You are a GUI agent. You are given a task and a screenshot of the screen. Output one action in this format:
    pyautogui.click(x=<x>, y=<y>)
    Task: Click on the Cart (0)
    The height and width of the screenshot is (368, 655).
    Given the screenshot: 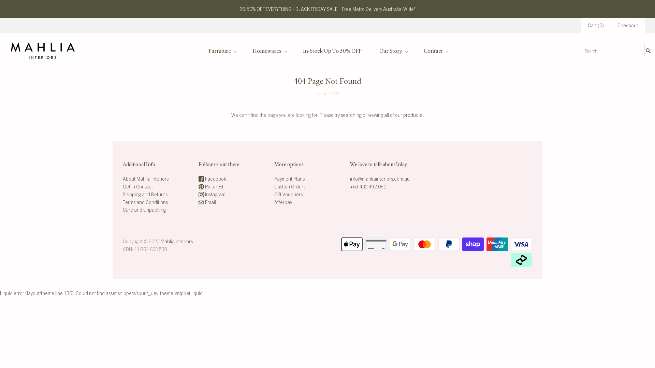 What is the action you would take?
    pyautogui.click(x=596, y=25)
    